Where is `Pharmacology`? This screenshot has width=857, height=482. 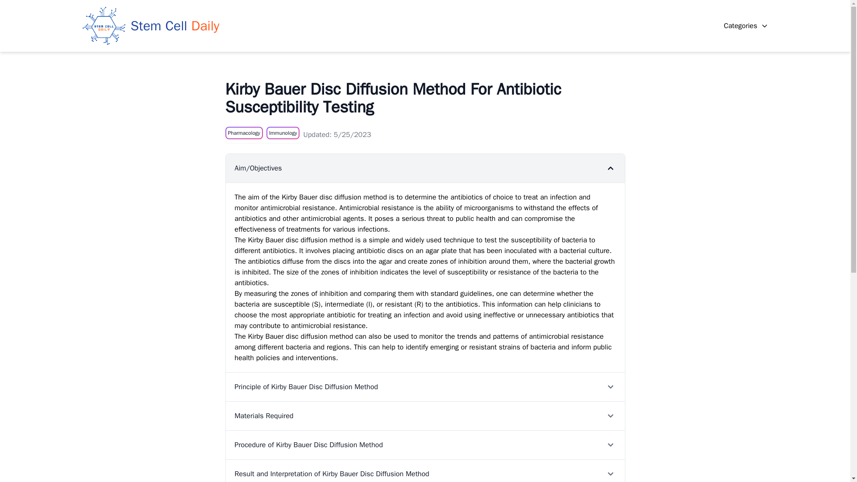 Pharmacology is located at coordinates (243, 133).